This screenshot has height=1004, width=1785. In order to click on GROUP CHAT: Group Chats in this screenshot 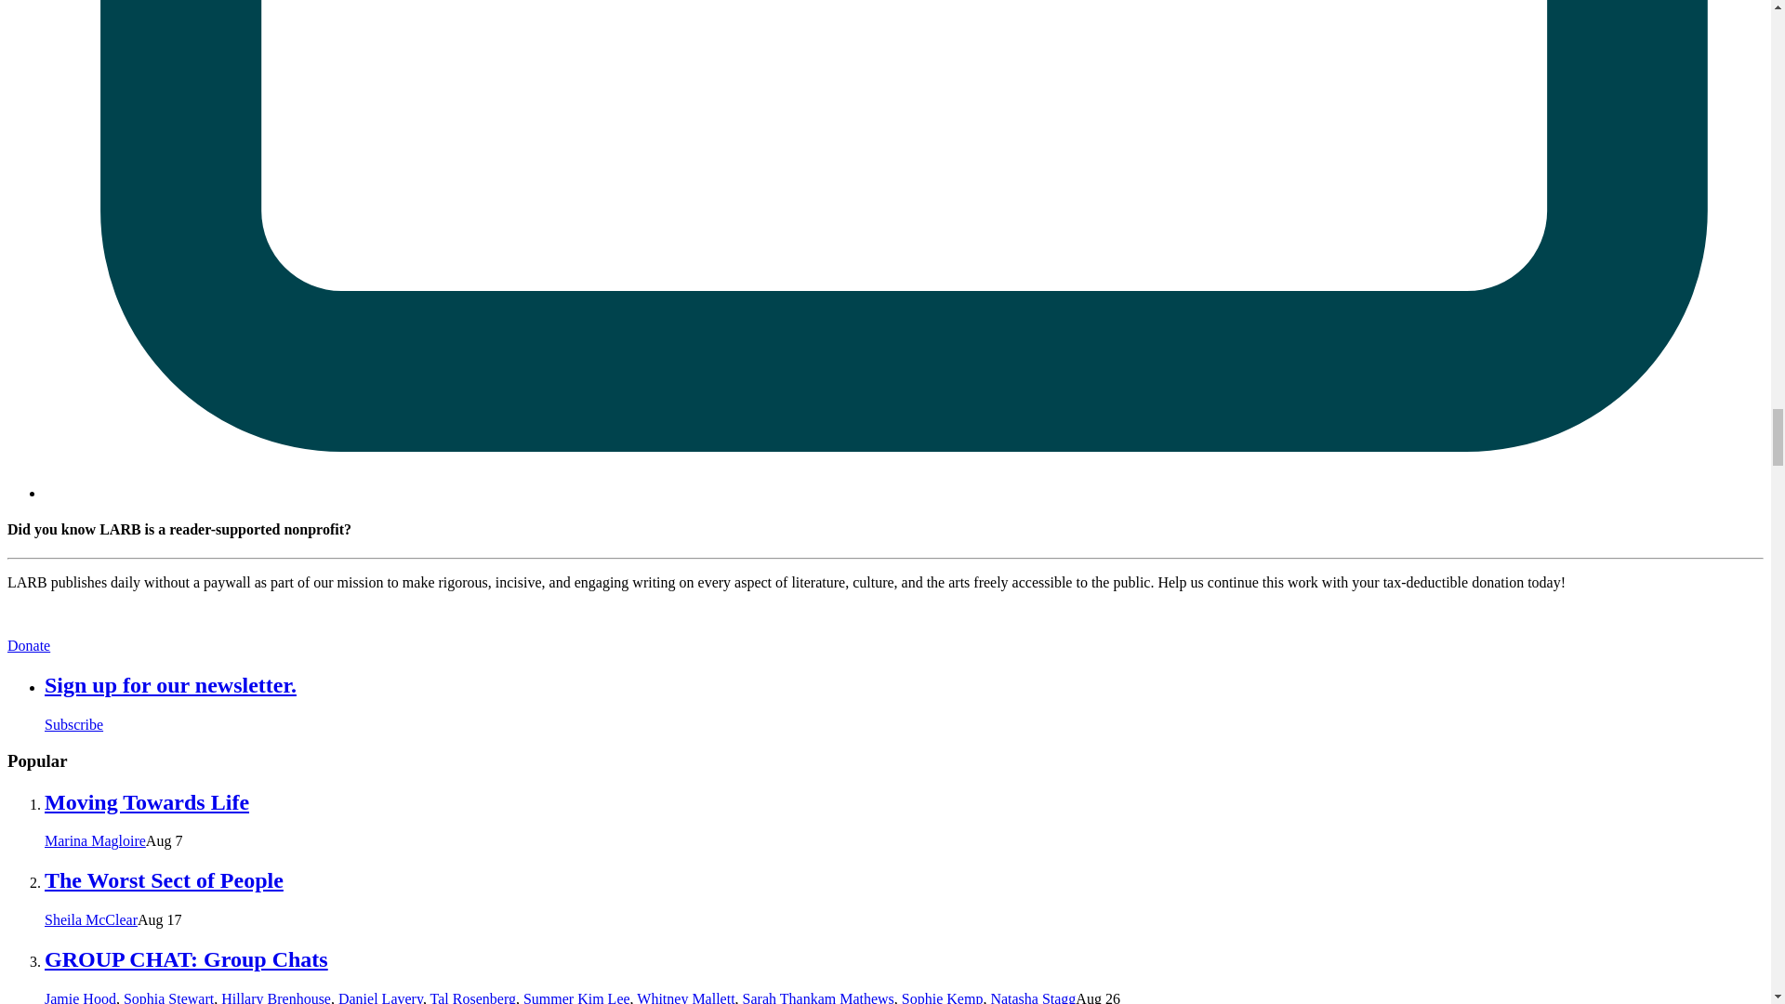, I will do `click(186, 959)`.